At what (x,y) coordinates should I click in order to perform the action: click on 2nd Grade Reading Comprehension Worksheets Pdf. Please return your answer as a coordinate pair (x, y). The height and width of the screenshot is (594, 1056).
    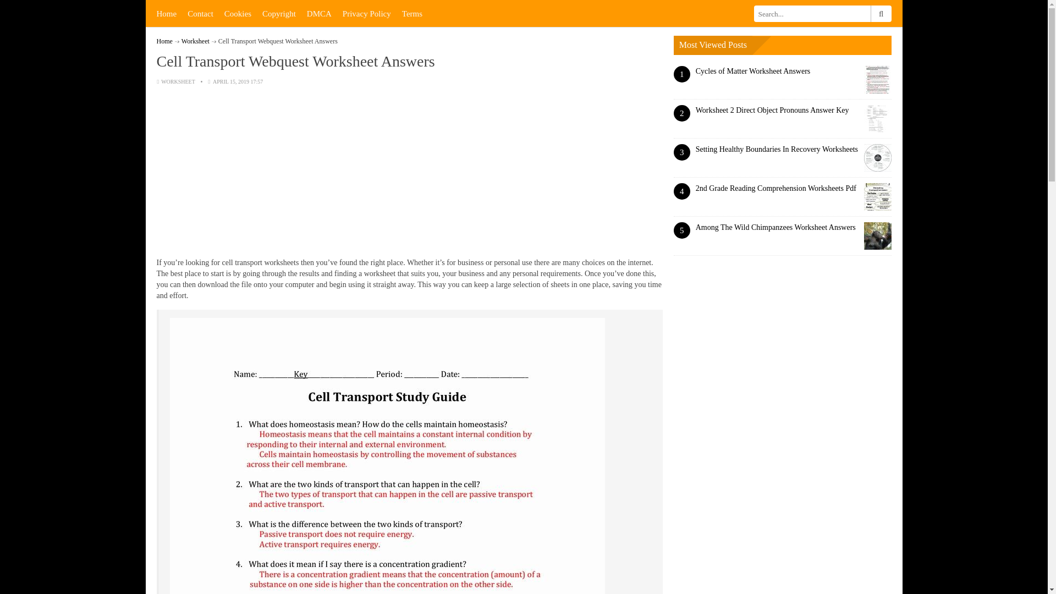
    Looking at the image, I should click on (776, 188).